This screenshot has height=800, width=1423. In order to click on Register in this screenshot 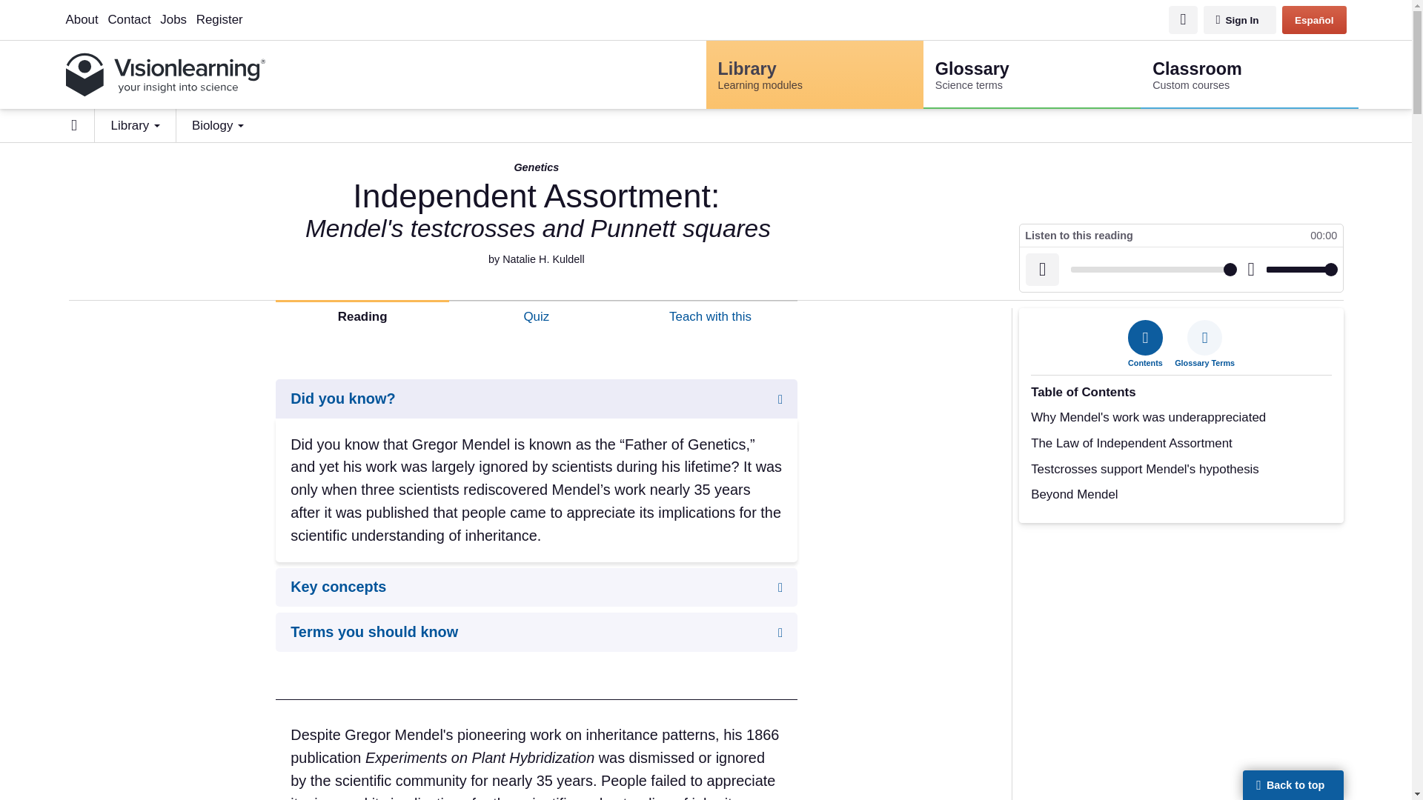, I will do `click(1240, 19)`.